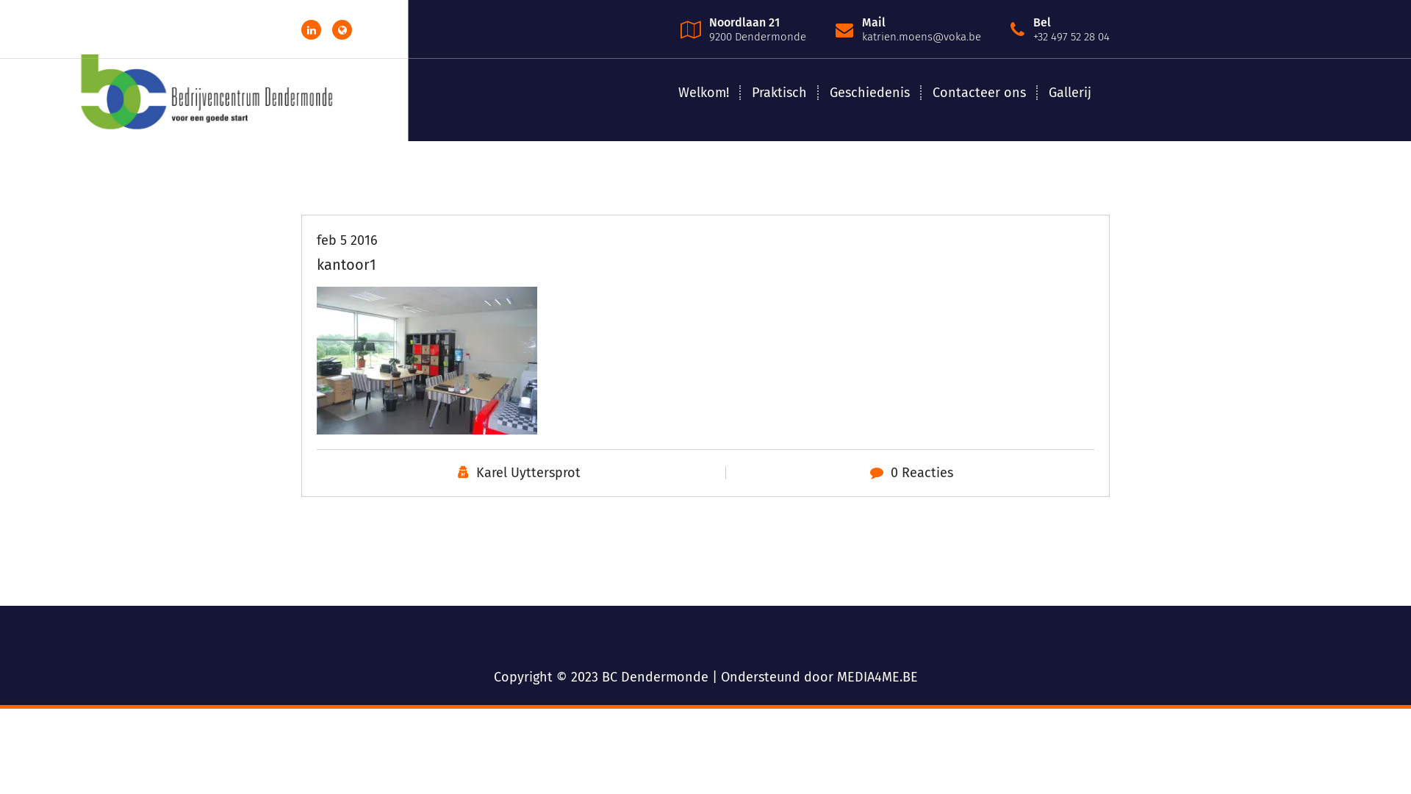 The width and height of the screenshot is (1411, 794). Describe the element at coordinates (347, 240) in the screenshot. I see `feb 5 2016` at that location.